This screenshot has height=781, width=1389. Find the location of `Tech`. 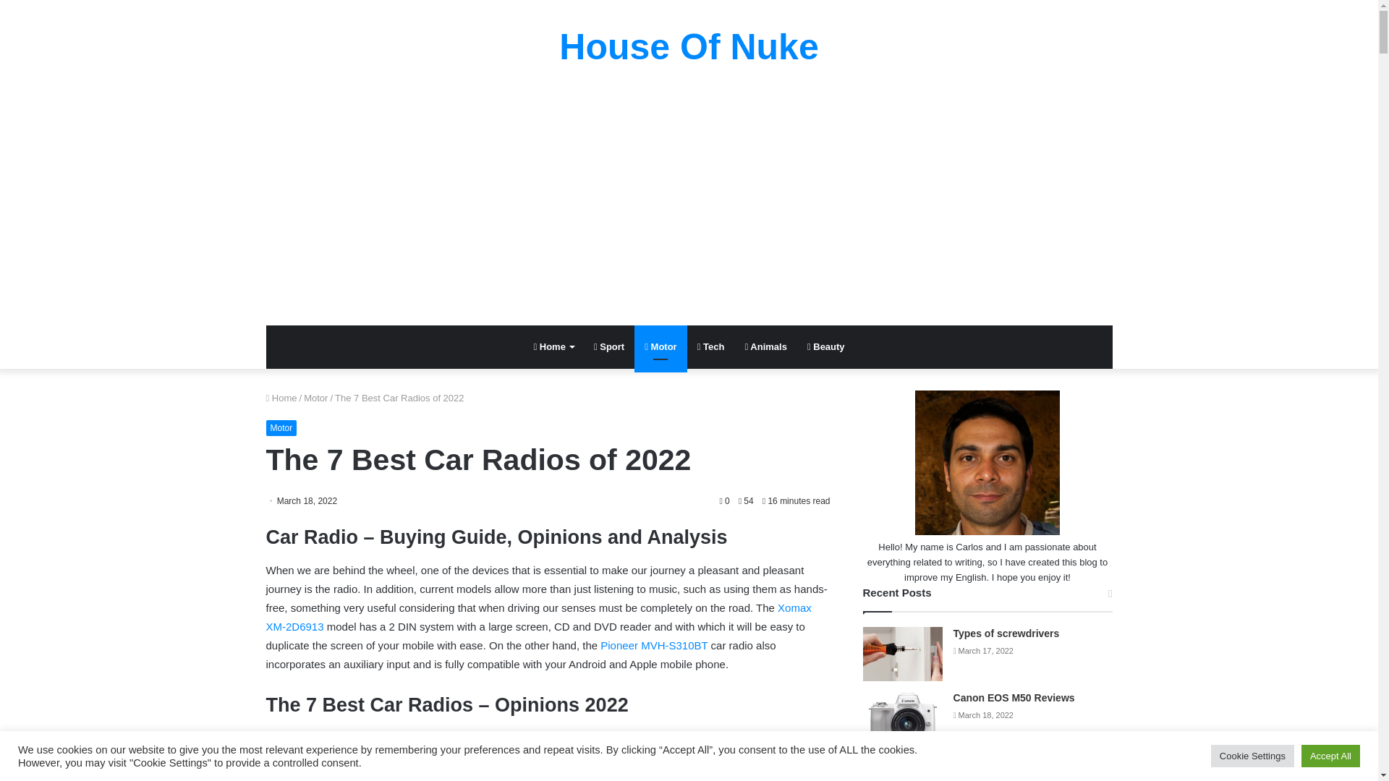

Tech is located at coordinates (710, 347).